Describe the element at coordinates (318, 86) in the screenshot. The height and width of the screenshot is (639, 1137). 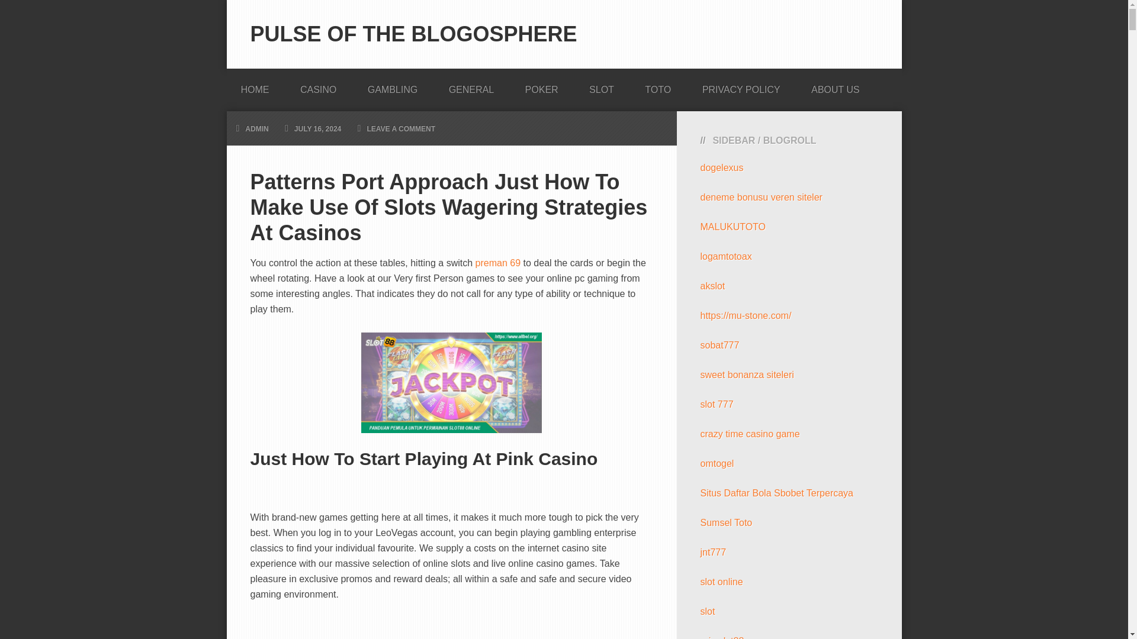
I see `CASINO` at that location.